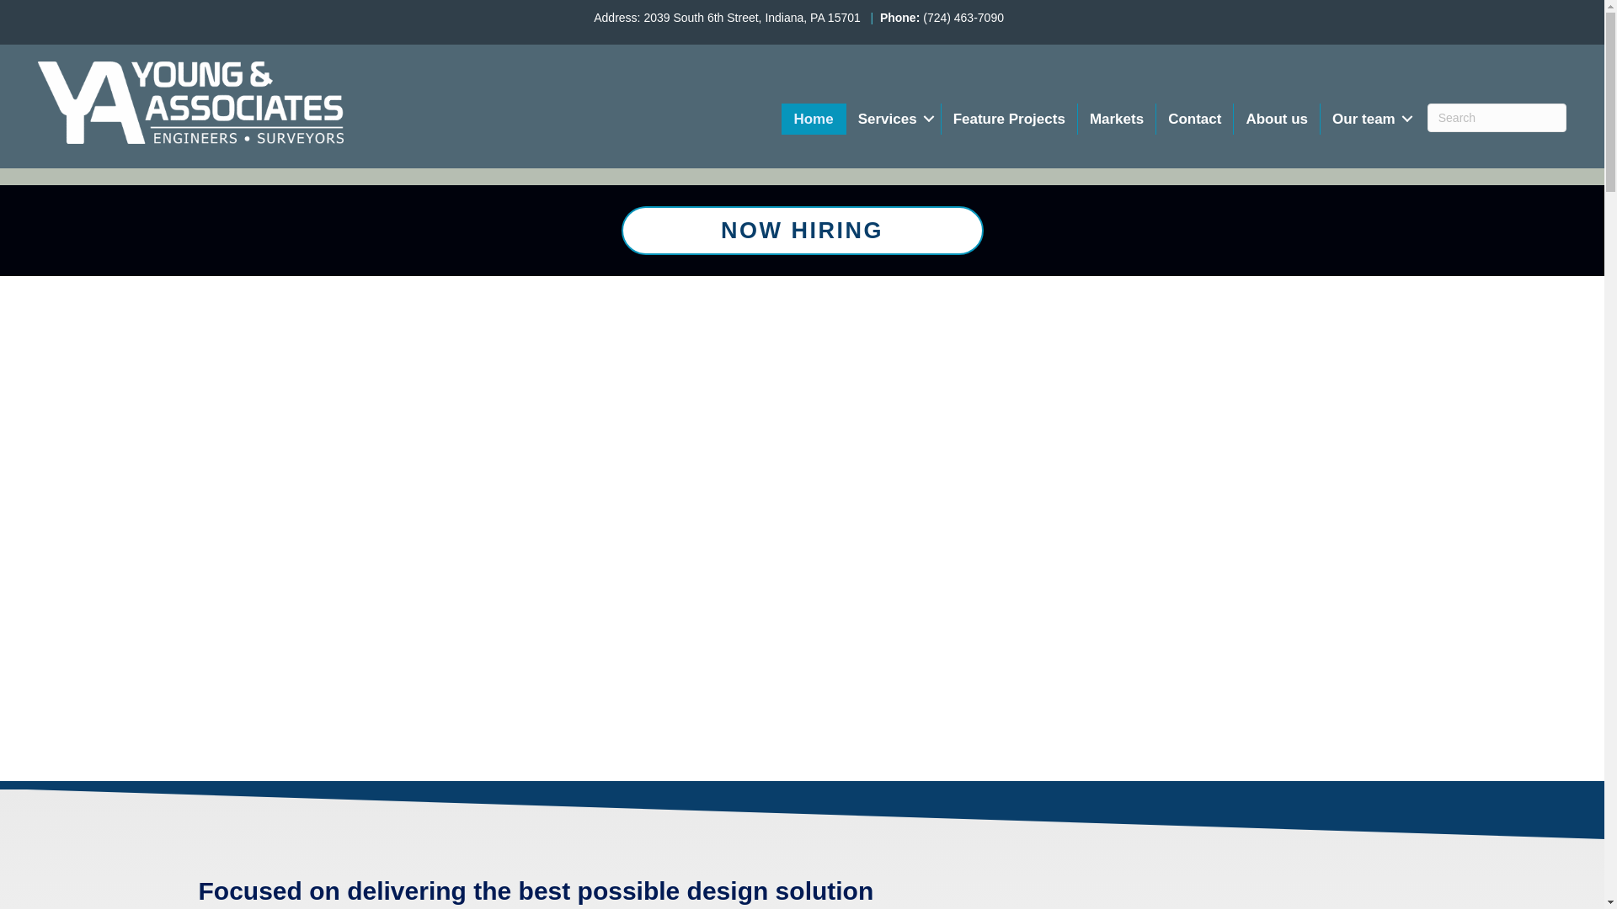  Describe the element at coordinates (1497, 116) in the screenshot. I see `Type and press Enter to search.` at that location.